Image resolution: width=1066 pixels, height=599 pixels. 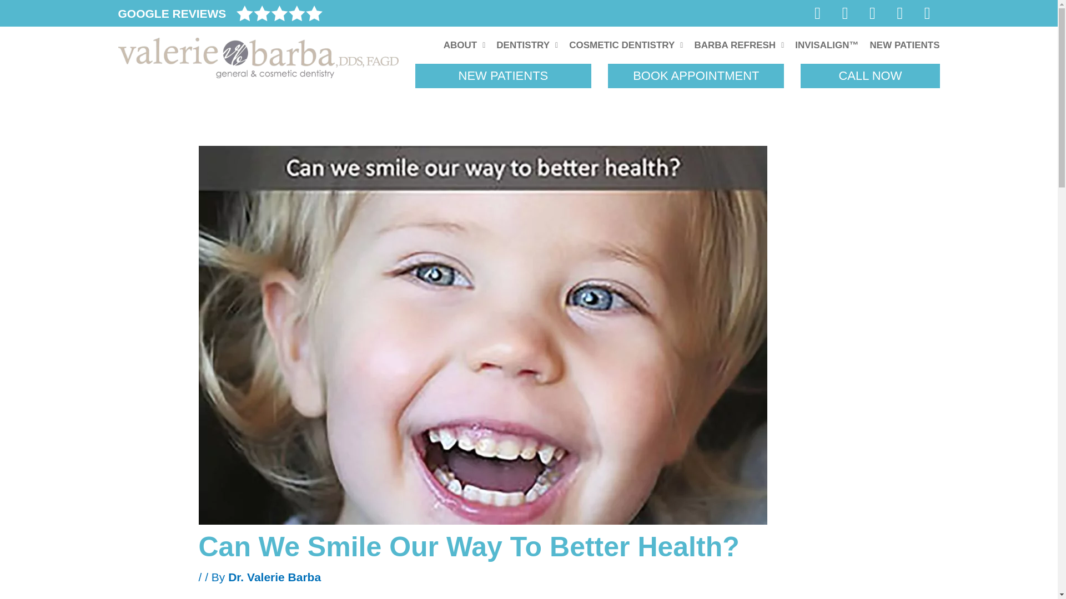 What do you see at coordinates (844, 13) in the screenshot?
I see `Youtube` at bounding box center [844, 13].